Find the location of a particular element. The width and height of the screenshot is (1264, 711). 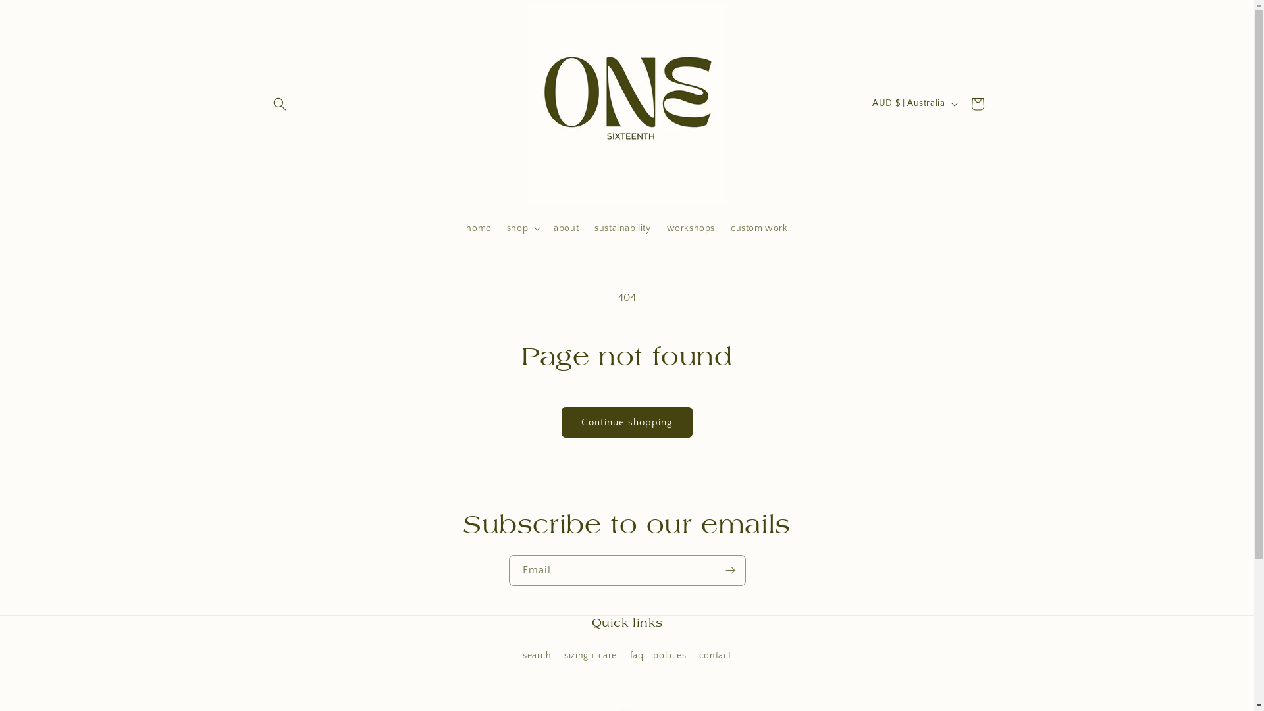

faq + policies is located at coordinates (658, 656).